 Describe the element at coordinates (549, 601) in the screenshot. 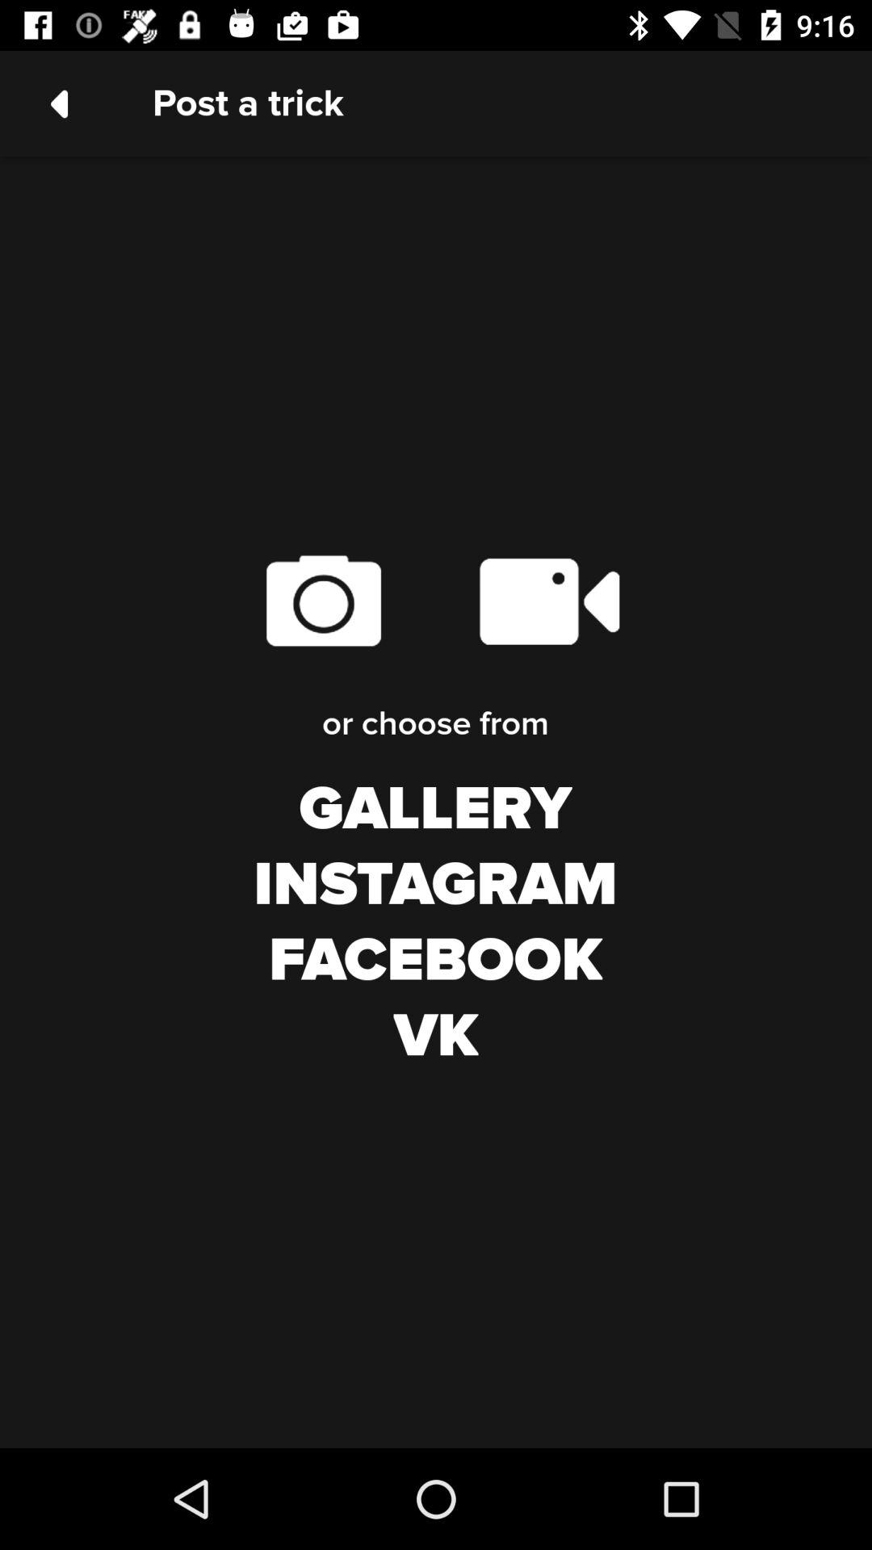

I see `video` at that location.